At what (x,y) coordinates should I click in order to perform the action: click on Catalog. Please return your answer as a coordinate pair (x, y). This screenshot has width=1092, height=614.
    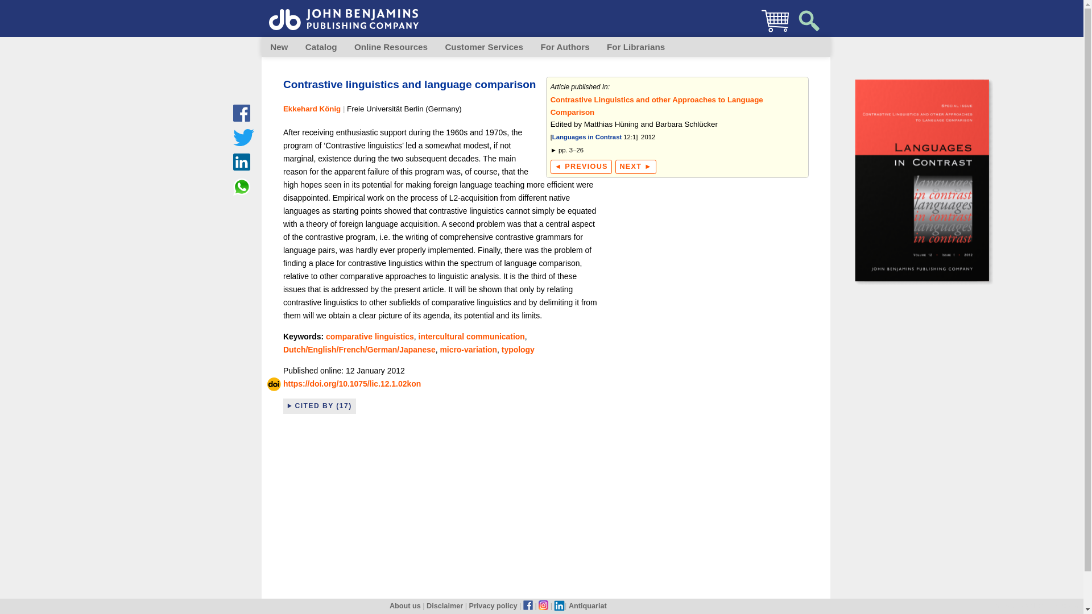
    Looking at the image, I should click on (321, 47).